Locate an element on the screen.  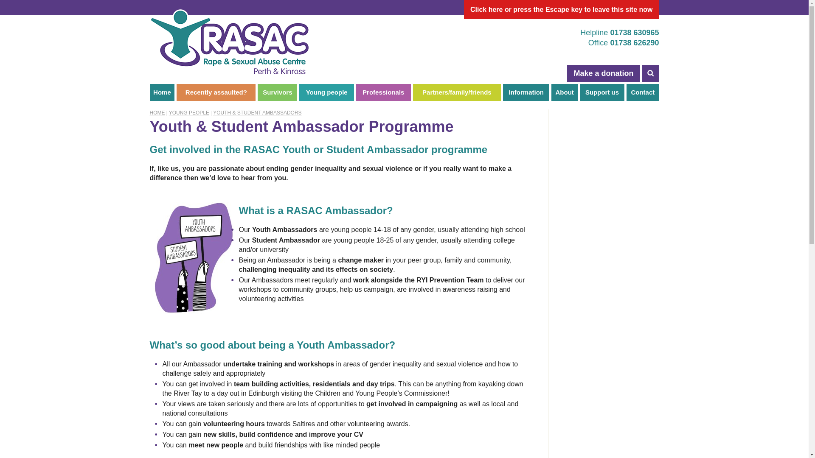
Home is located at coordinates (161, 92).